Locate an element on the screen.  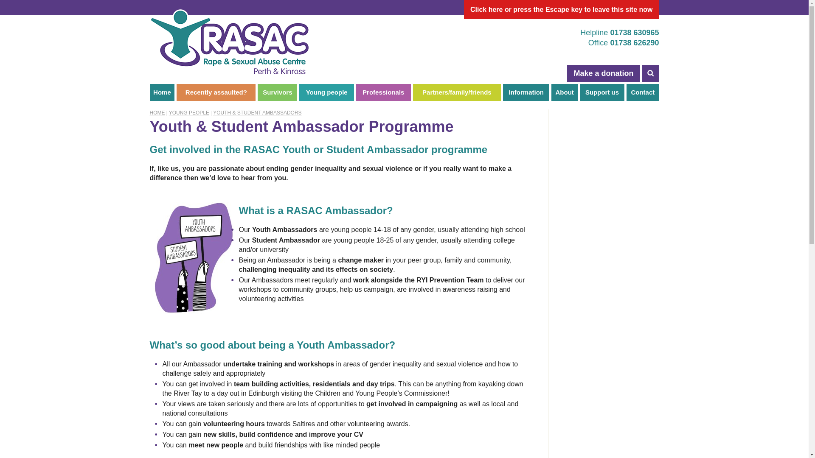
Home is located at coordinates (161, 92).